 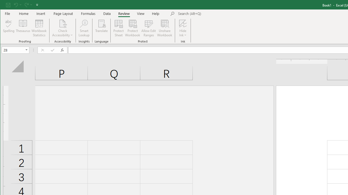 What do you see at coordinates (13, 50) in the screenshot?
I see `Name Box` at bounding box center [13, 50].